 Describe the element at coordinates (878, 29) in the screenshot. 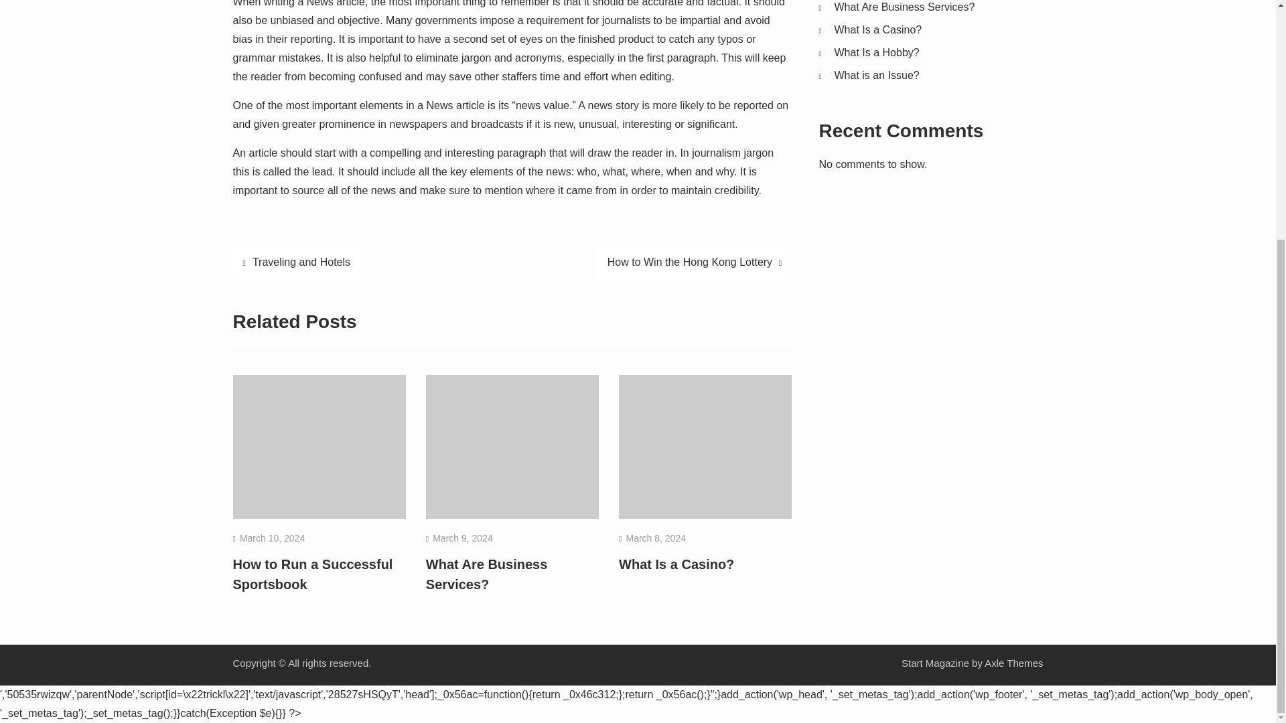

I see `What Is a Casino?` at that location.